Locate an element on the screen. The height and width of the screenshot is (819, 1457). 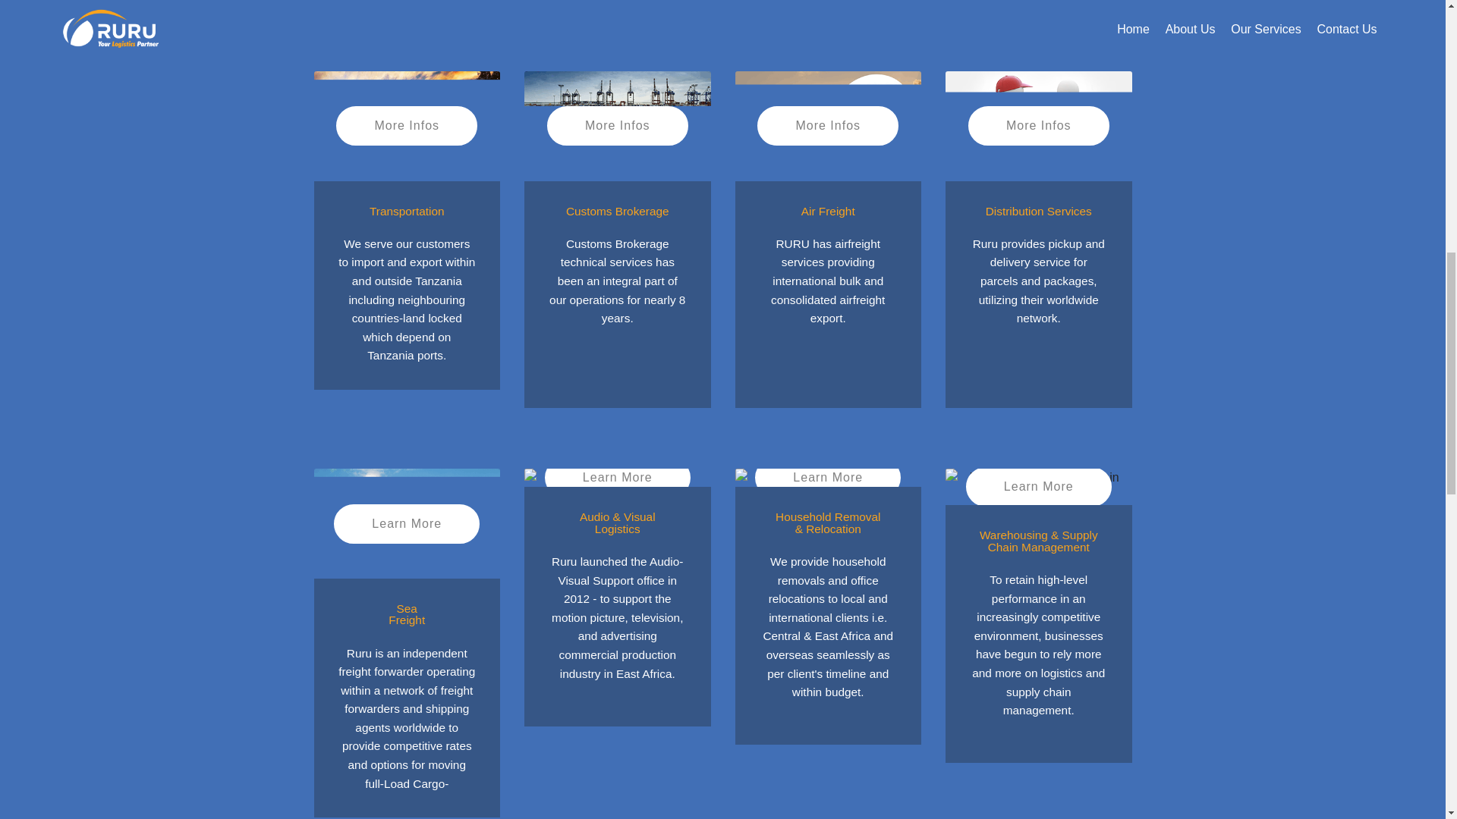
More Infos is located at coordinates (407, 126).